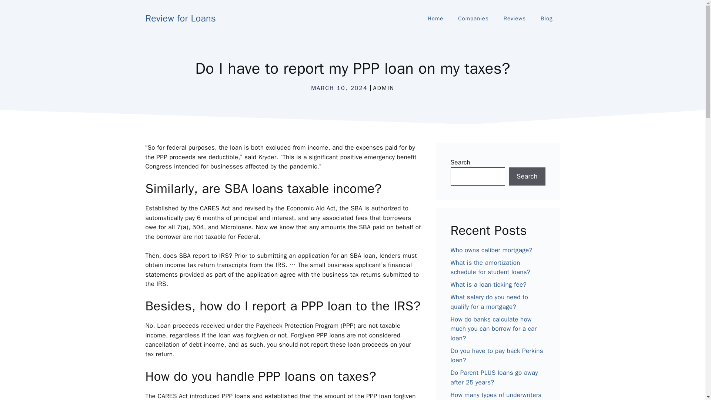 This screenshot has height=400, width=711. Describe the element at coordinates (490, 267) in the screenshot. I see `What is the amortization schedule for student loans?` at that location.